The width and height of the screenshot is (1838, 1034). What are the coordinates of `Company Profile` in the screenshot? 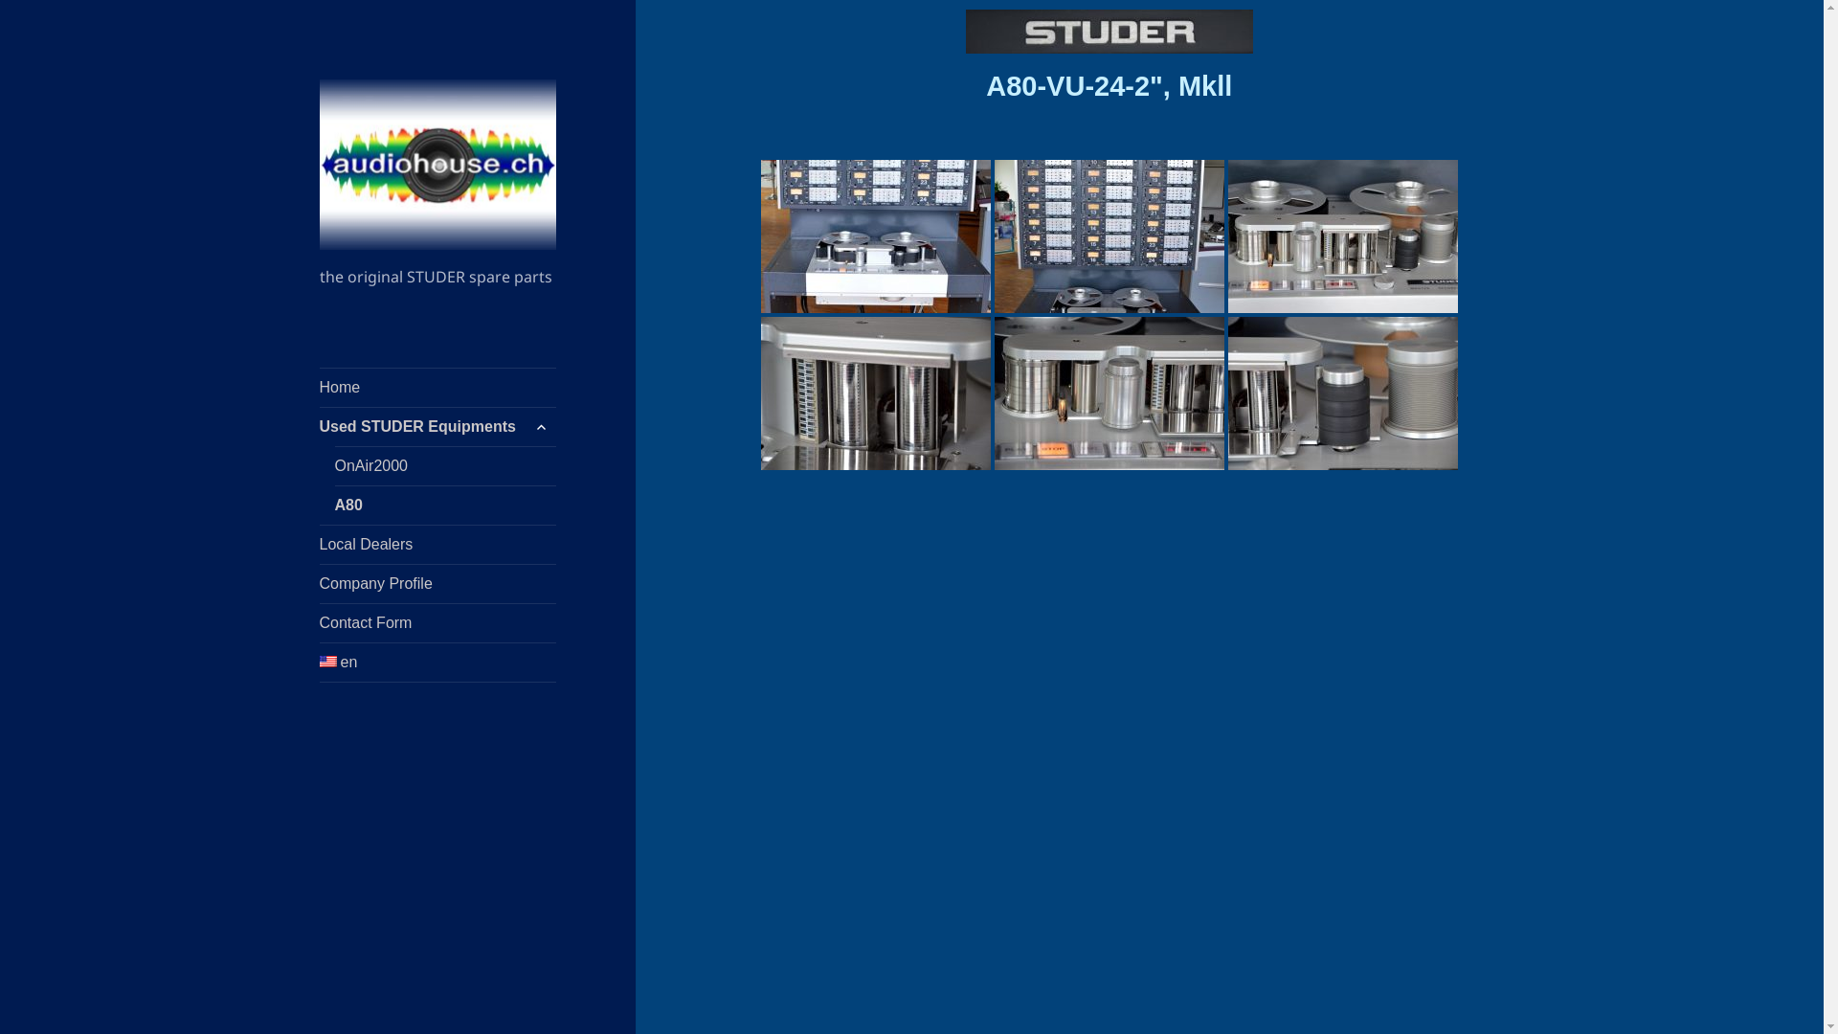 It's located at (438, 584).